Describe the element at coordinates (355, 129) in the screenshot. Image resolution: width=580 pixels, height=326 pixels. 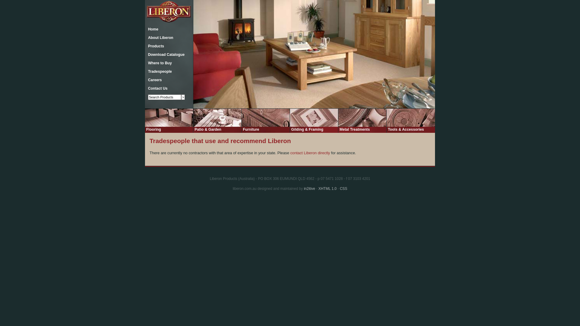
I see `Metal Treatments` at that location.